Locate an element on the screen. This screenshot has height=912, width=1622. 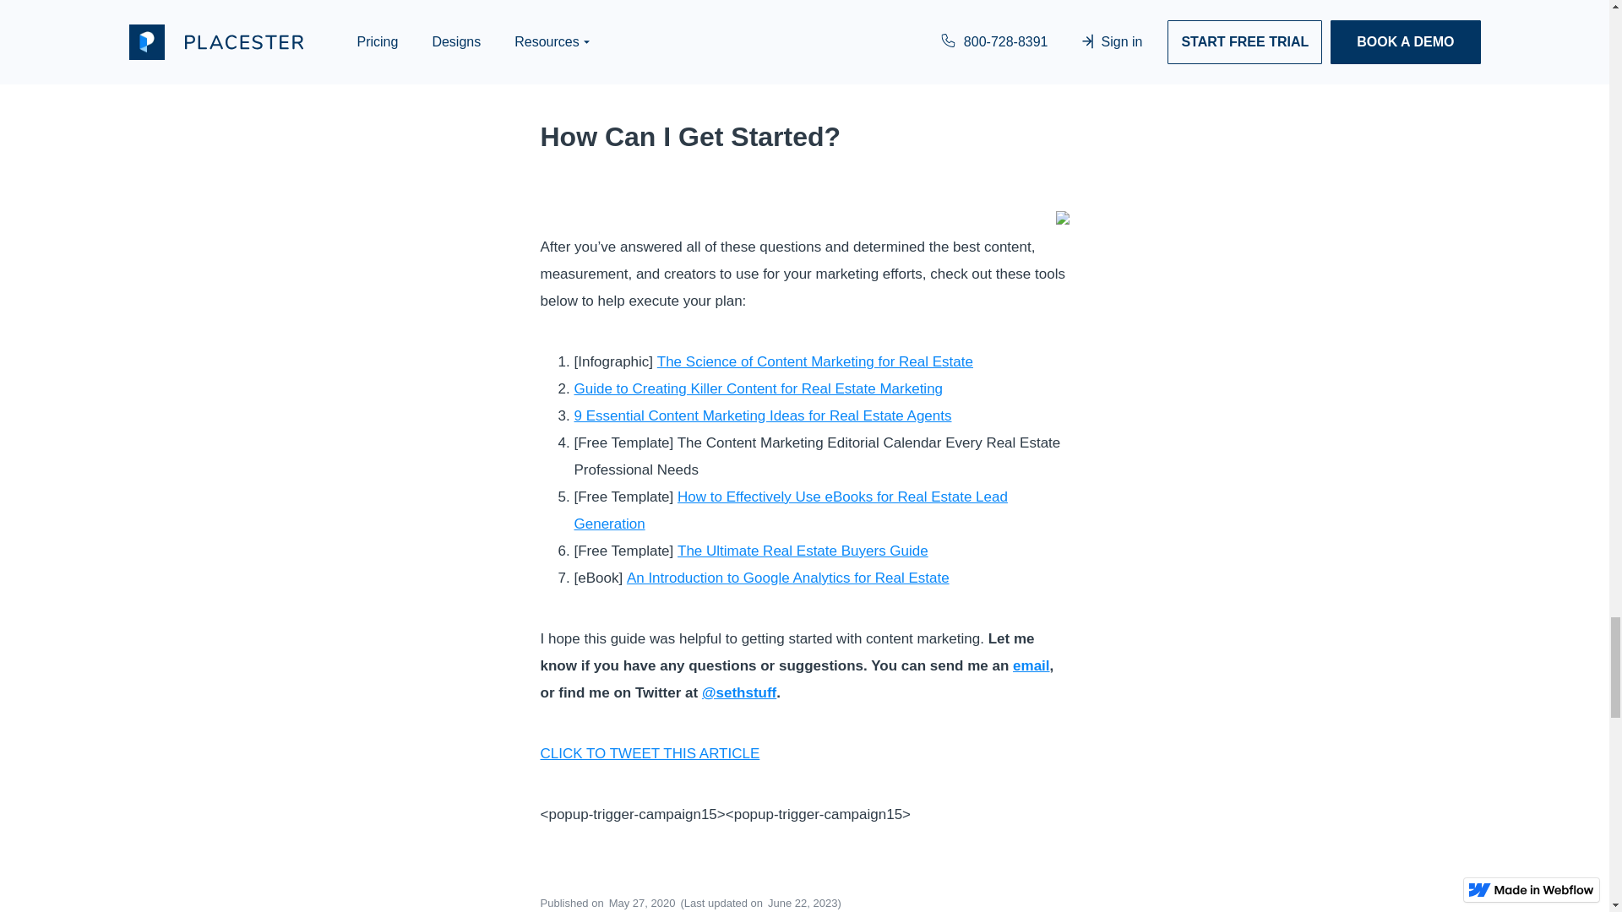
The Ultimate Real Estate Buyers Guide is located at coordinates (803, 551).